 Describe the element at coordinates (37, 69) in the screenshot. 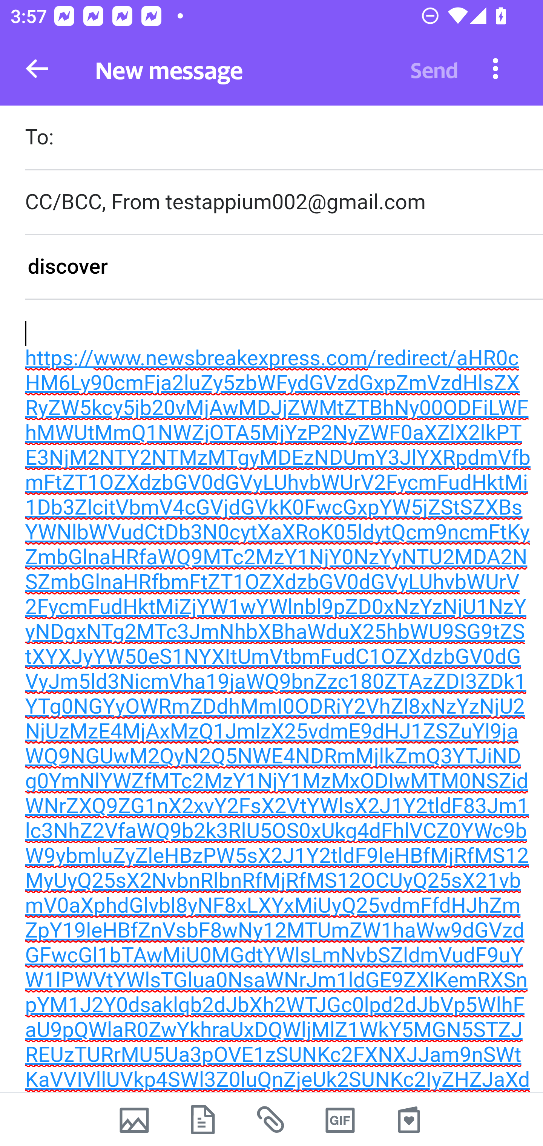

I see `Back` at that location.